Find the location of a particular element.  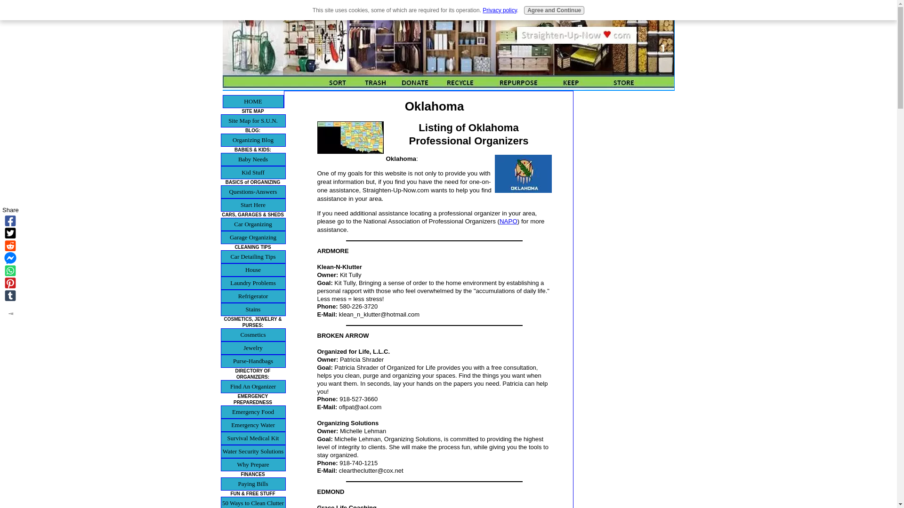

Oklahoma 1 is located at coordinates (350, 137).